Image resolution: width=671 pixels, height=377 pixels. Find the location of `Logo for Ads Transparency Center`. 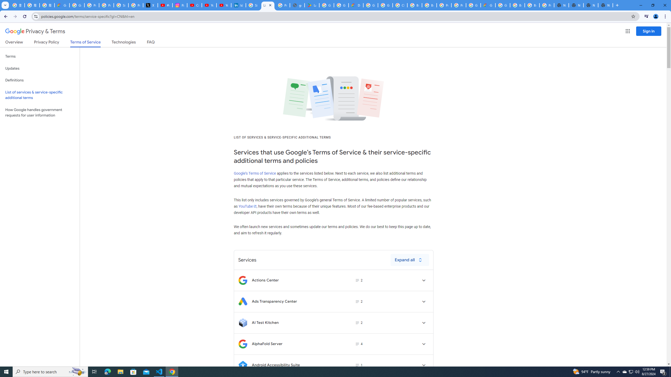

Logo for Ads Transparency Center is located at coordinates (243, 301).